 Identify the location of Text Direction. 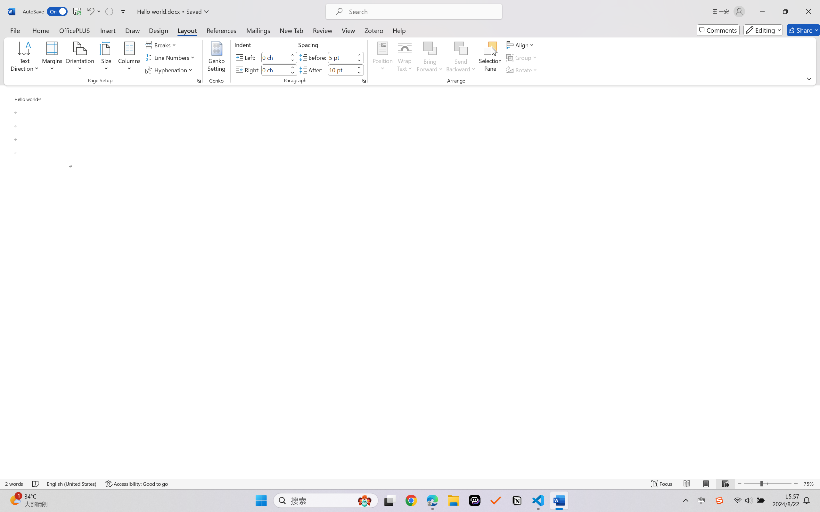
(25, 58).